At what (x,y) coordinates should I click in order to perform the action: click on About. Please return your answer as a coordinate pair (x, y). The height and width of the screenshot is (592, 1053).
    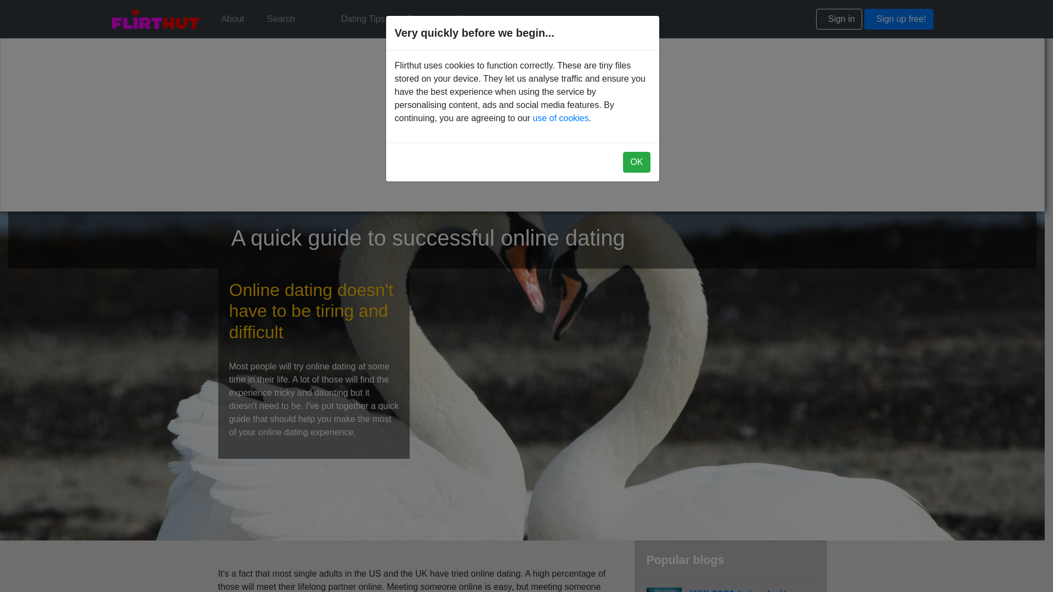
    Looking at the image, I should click on (233, 19).